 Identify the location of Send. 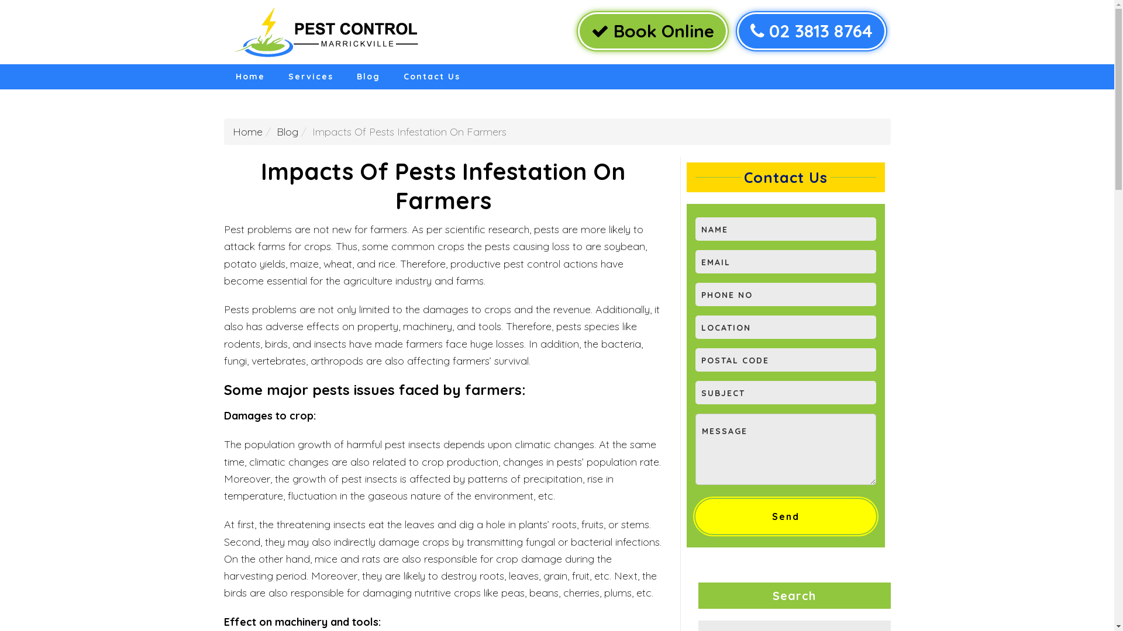
(785, 516).